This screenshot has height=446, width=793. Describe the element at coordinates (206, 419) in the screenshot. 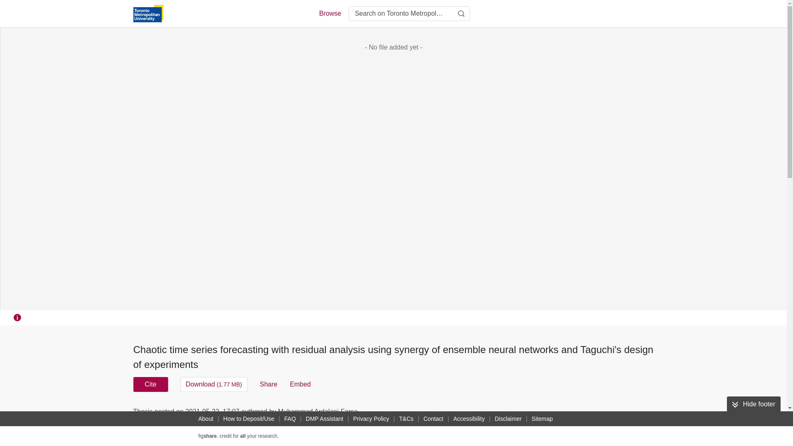

I see `About` at that location.